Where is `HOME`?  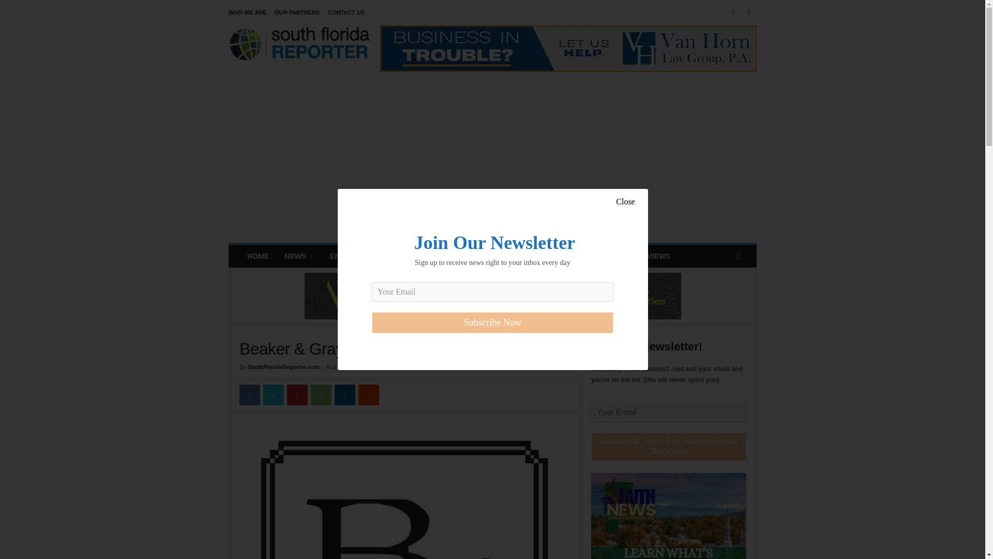 HOME is located at coordinates (258, 256).